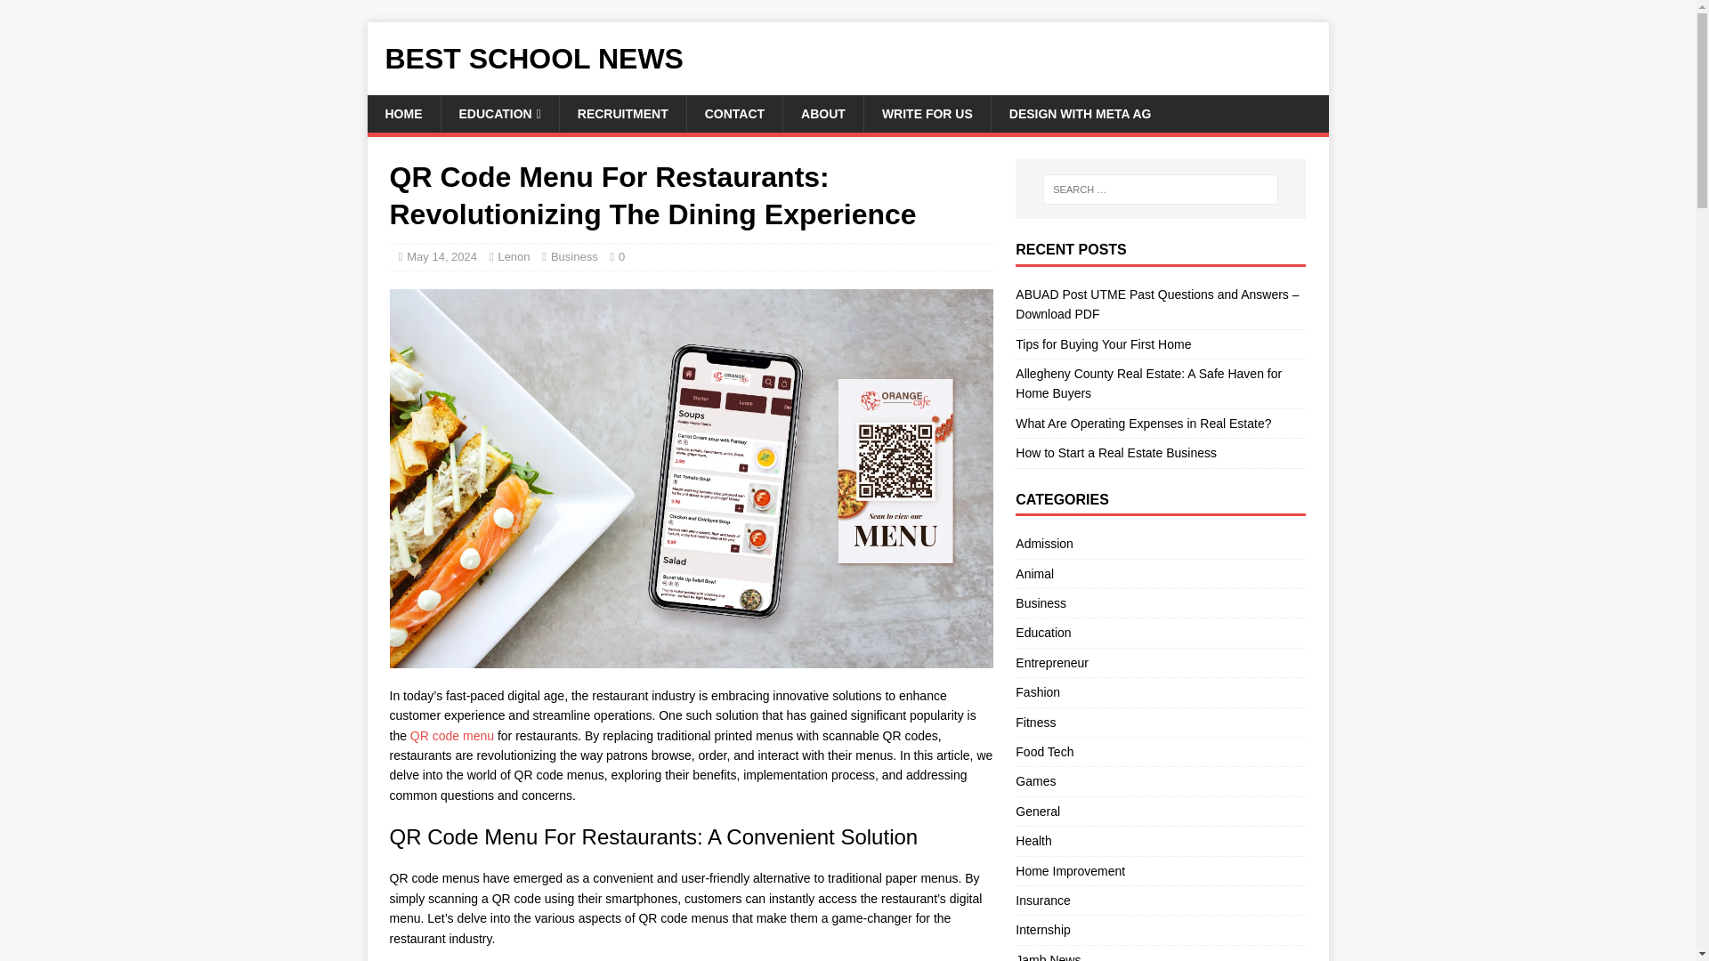 The image size is (1709, 961). I want to click on QR code menu, so click(451, 735).